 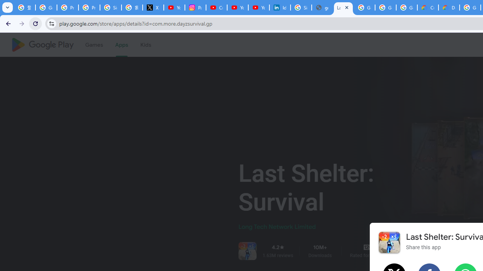 What do you see at coordinates (301, 8) in the screenshot?
I see `Sign in - Google Accounts` at bounding box center [301, 8].